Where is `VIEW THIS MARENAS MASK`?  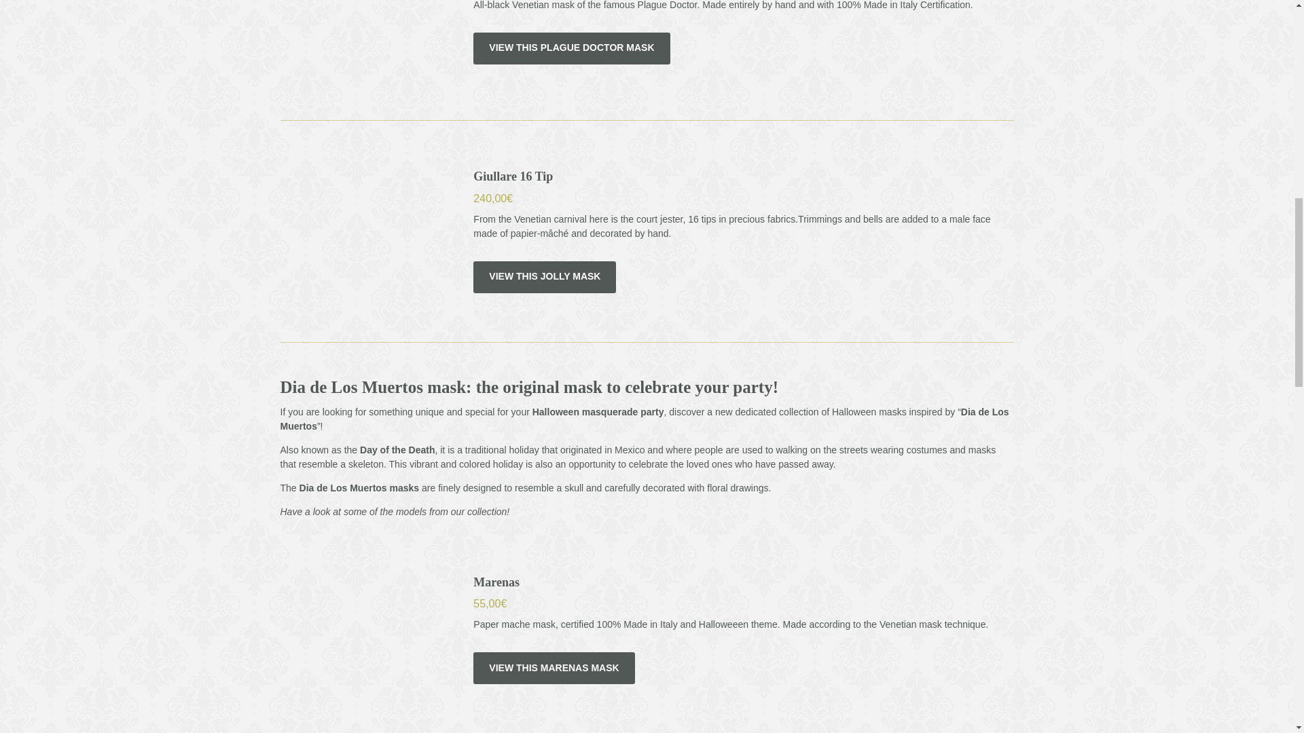
VIEW THIS MARENAS MASK is located at coordinates (553, 668).